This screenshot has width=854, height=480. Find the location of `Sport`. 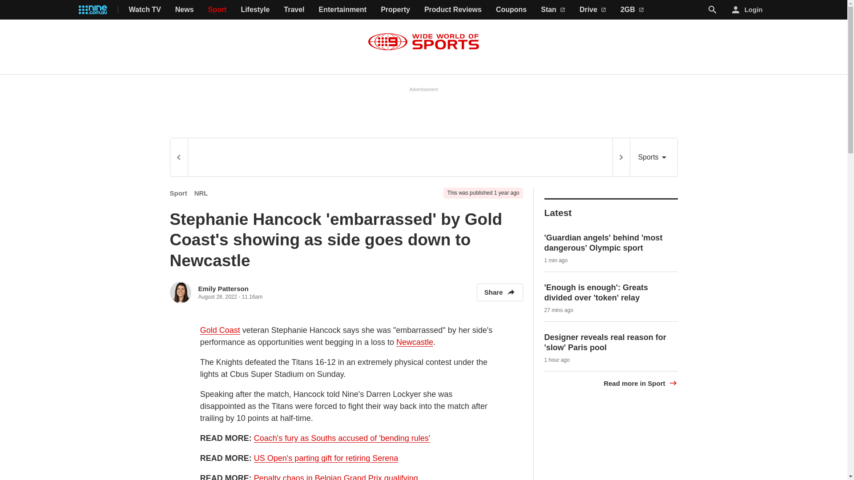

Sport is located at coordinates (218, 10).